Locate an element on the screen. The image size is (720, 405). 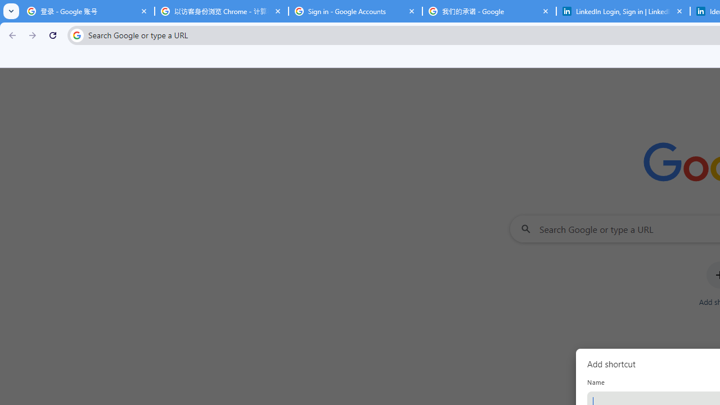
LinkedIn Login, Sign in | LinkedIn is located at coordinates (623, 11).